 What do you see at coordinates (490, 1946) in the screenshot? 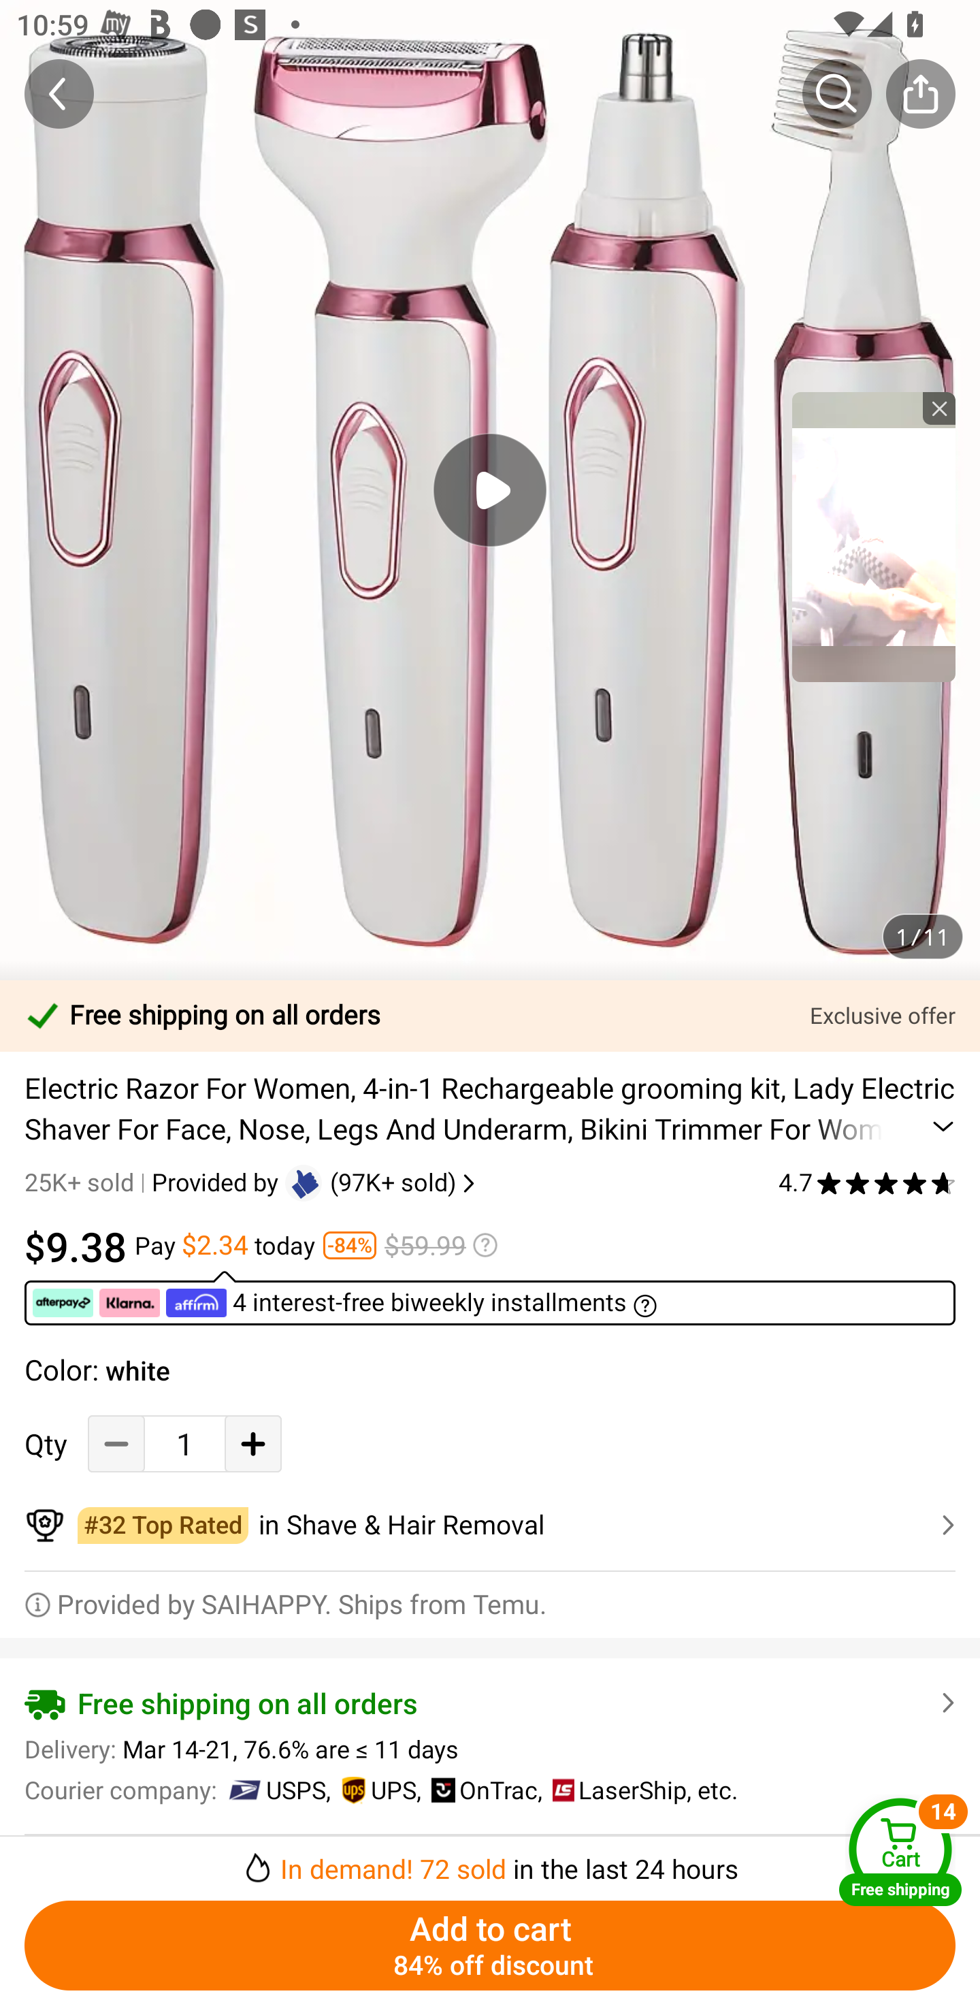
I see `Add to cart  84% off discount` at bounding box center [490, 1946].